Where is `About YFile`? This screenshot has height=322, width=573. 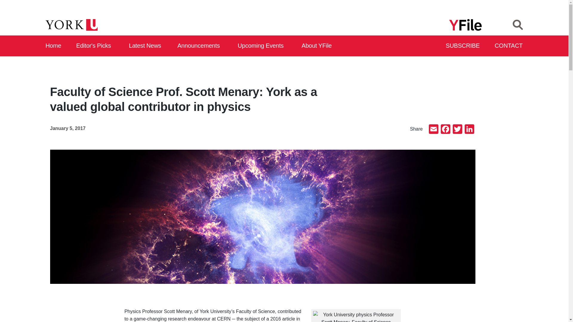
About YFile is located at coordinates (318, 46).